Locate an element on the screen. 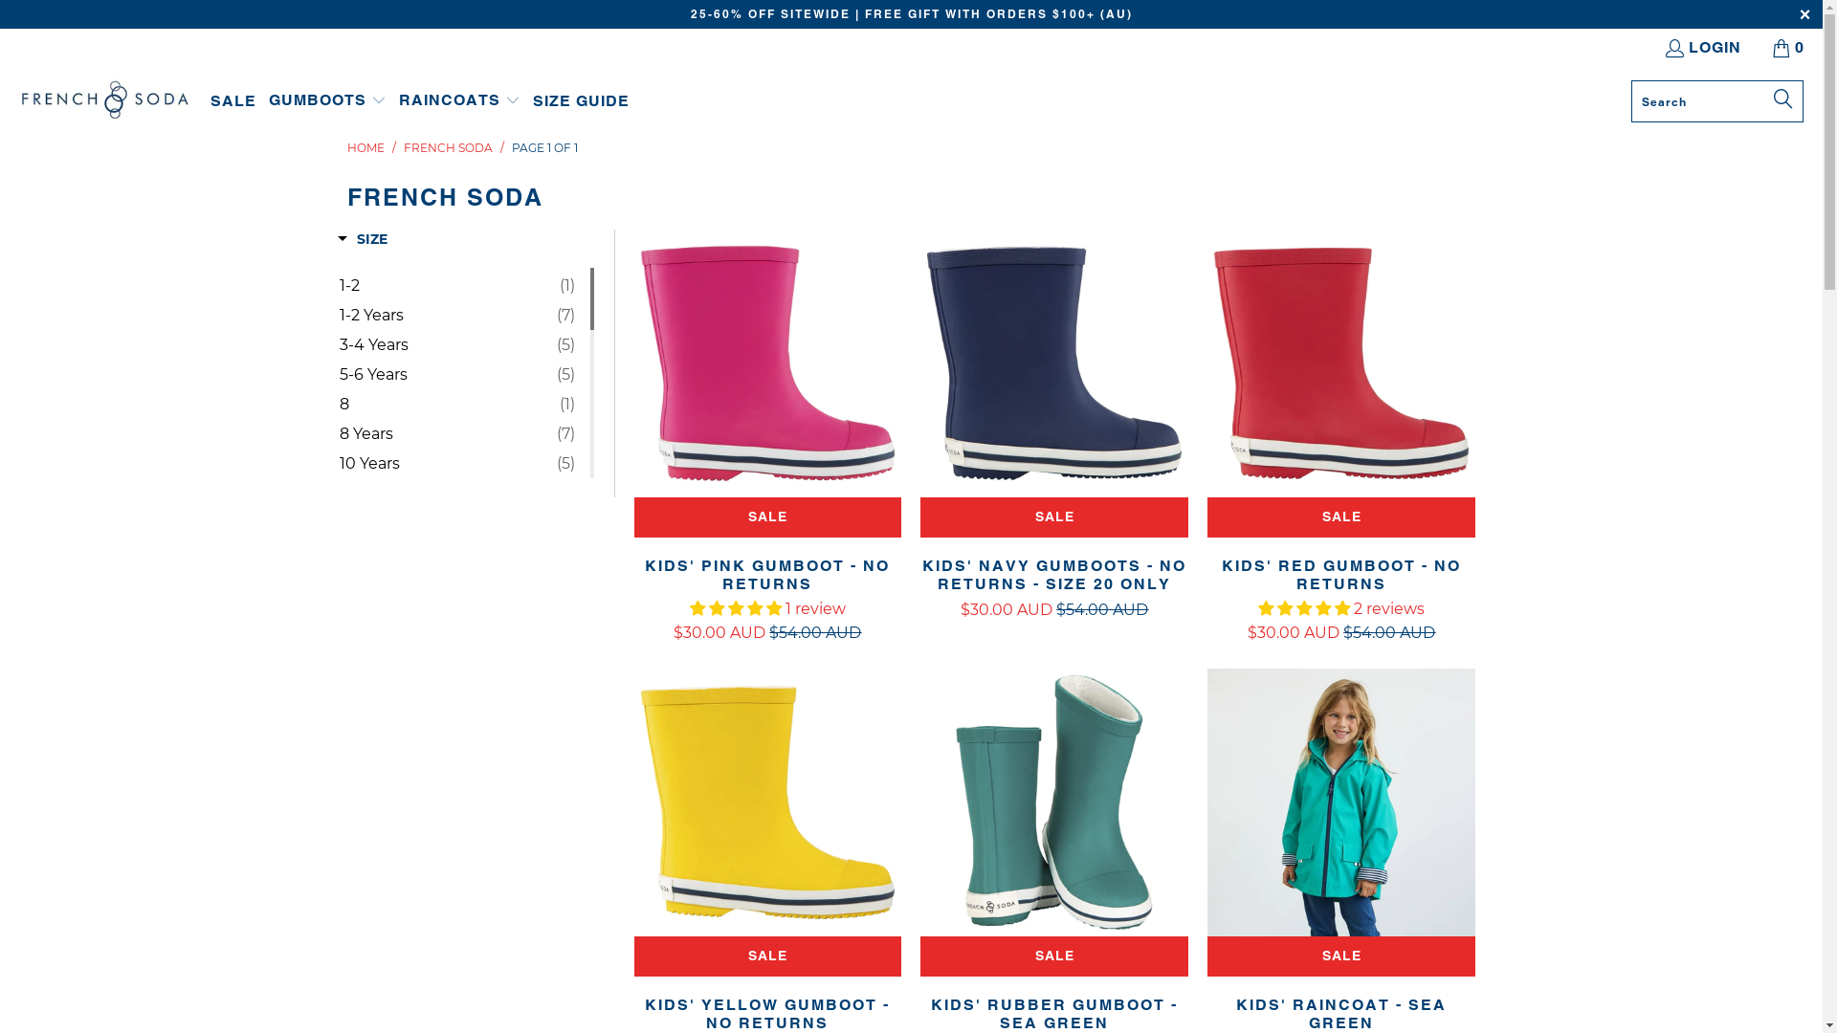 The width and height of the screenshot is (1837, 1033). 22
(5) is located at coordinates (456, 553).